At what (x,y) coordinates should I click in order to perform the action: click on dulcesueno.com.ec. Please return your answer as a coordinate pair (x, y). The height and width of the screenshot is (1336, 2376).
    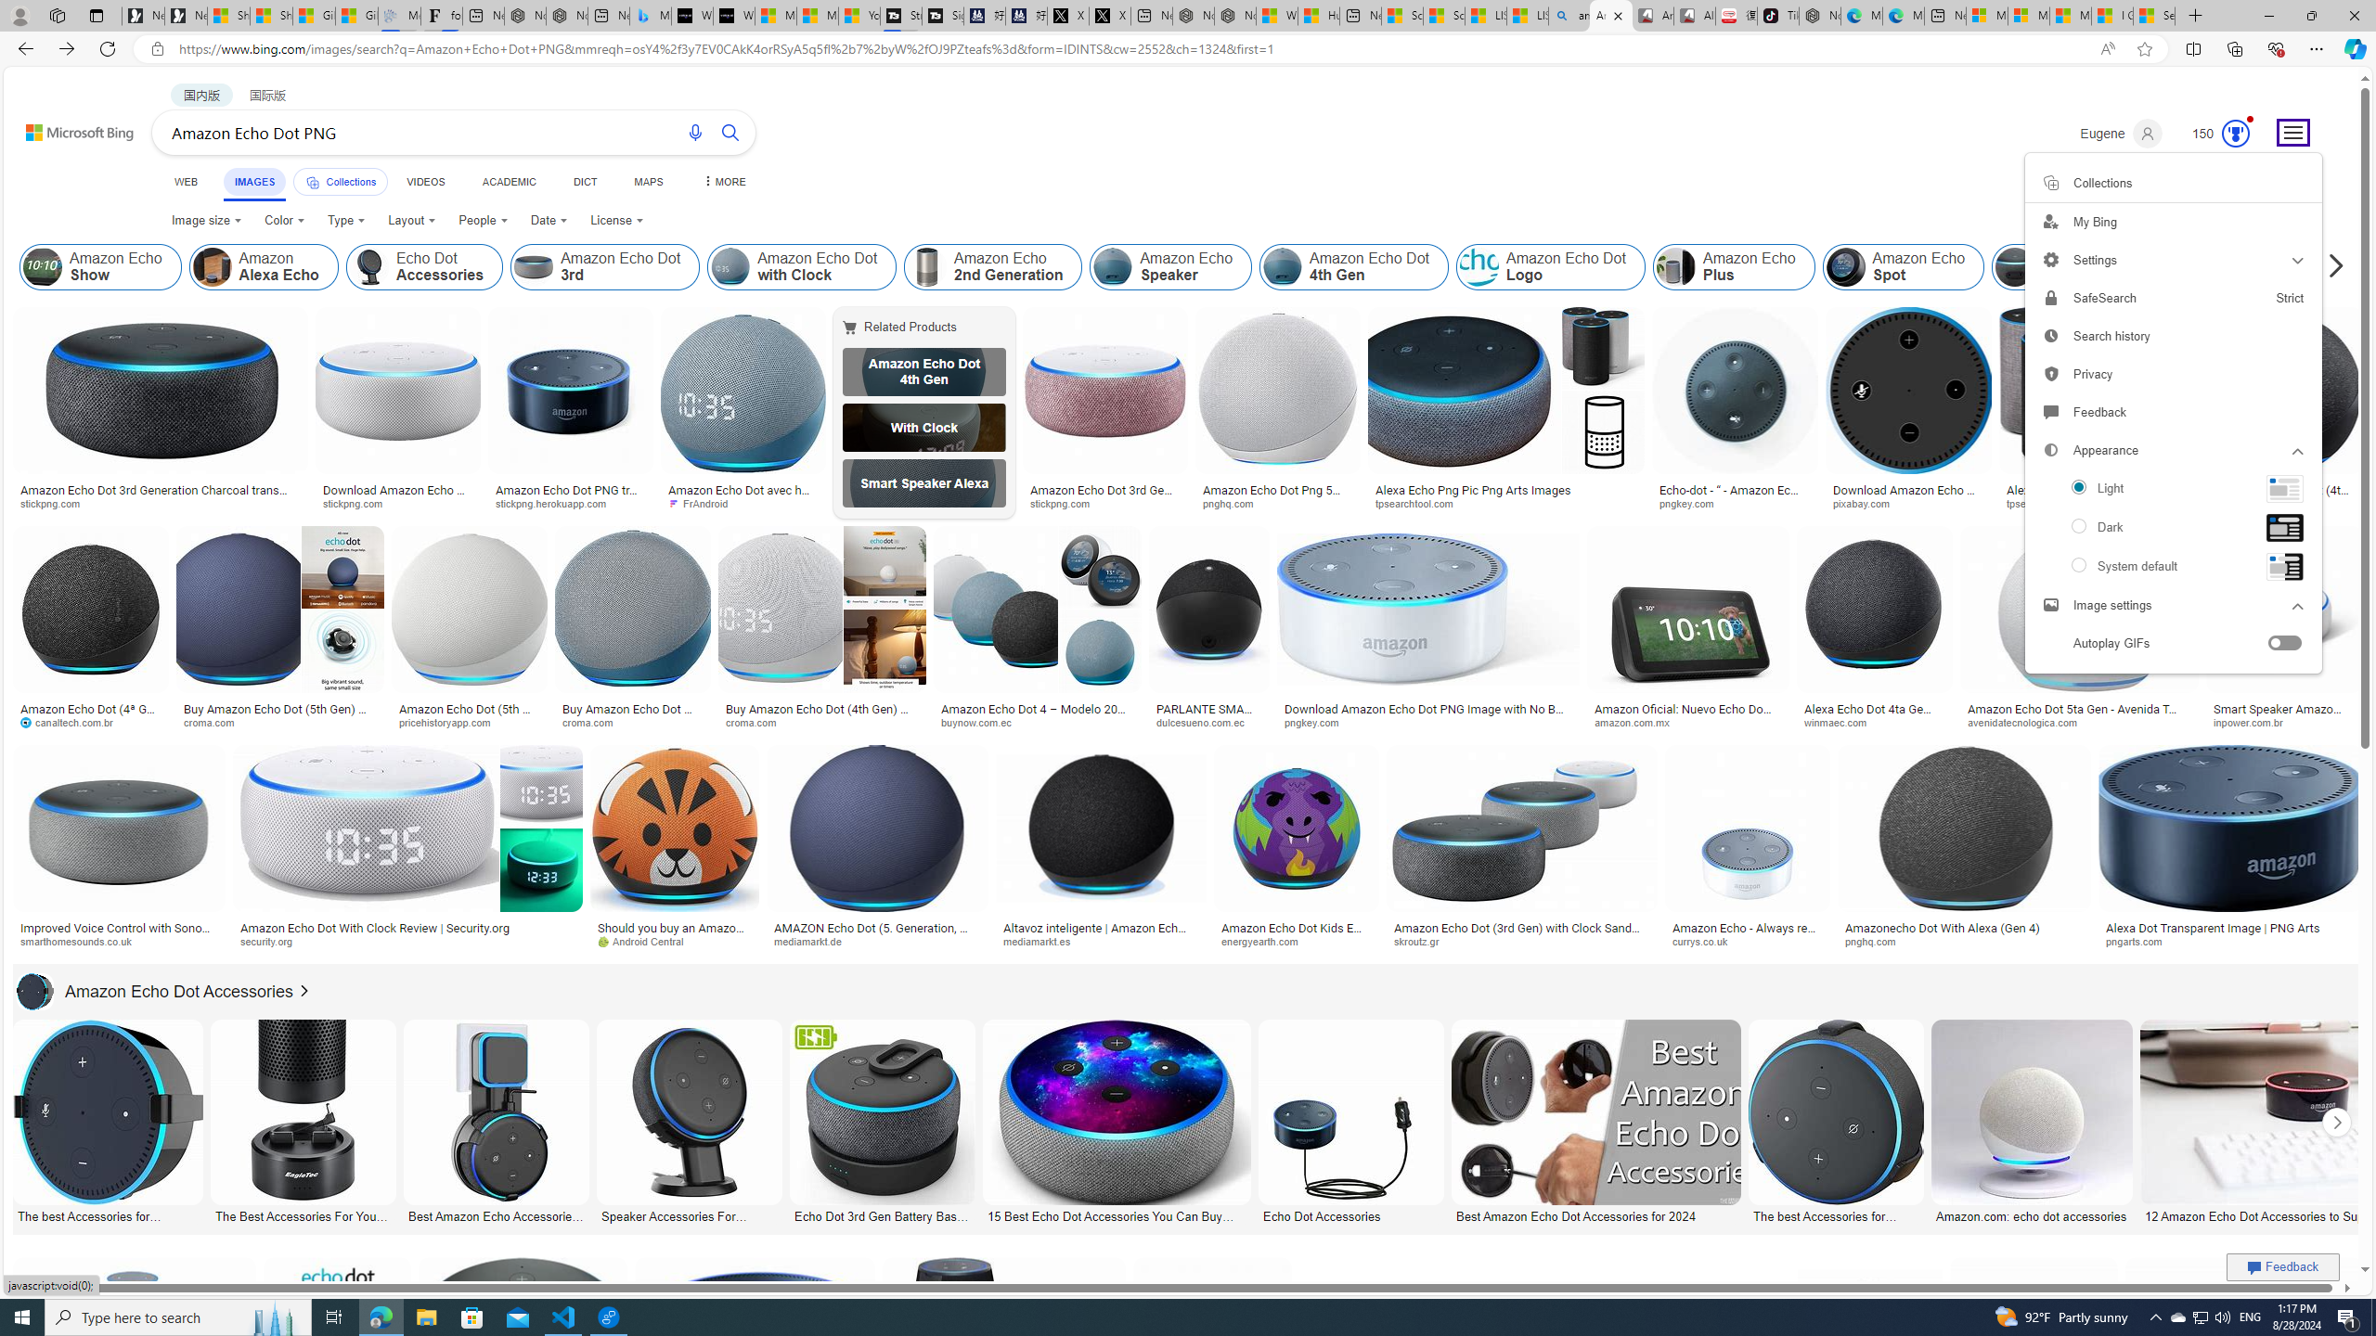
    Looking at the image, I should click on (1208, 722).